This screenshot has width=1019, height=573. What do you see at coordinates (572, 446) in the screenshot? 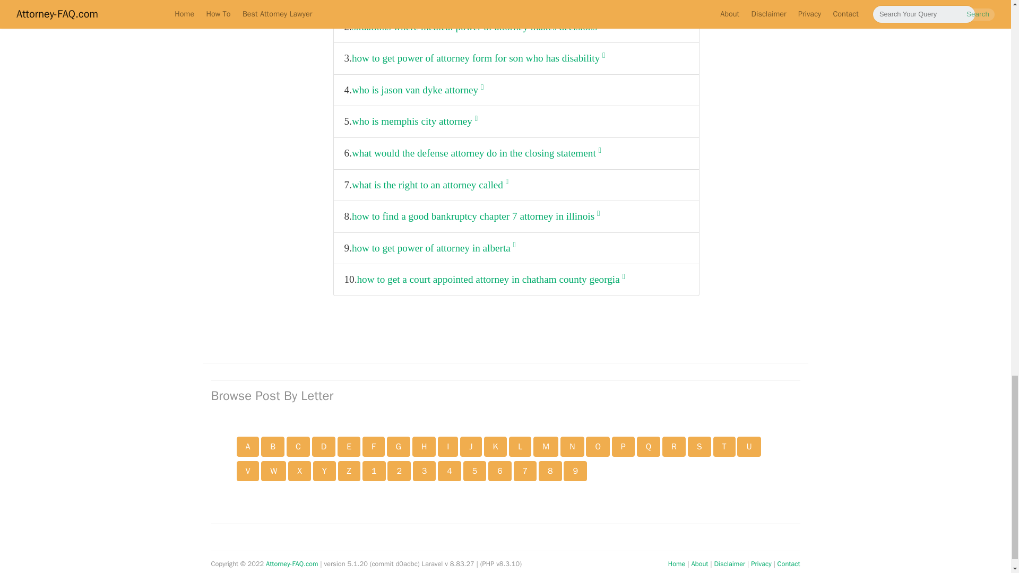
I see `N` at bounding box center [572, 446].